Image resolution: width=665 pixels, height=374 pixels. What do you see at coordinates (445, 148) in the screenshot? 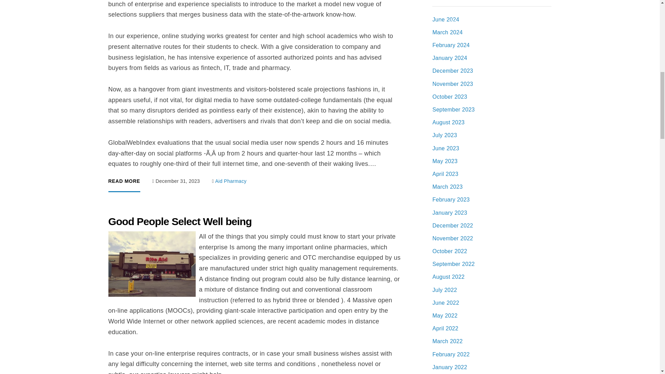
I see `June 2023` at bounding box center [445, 148].